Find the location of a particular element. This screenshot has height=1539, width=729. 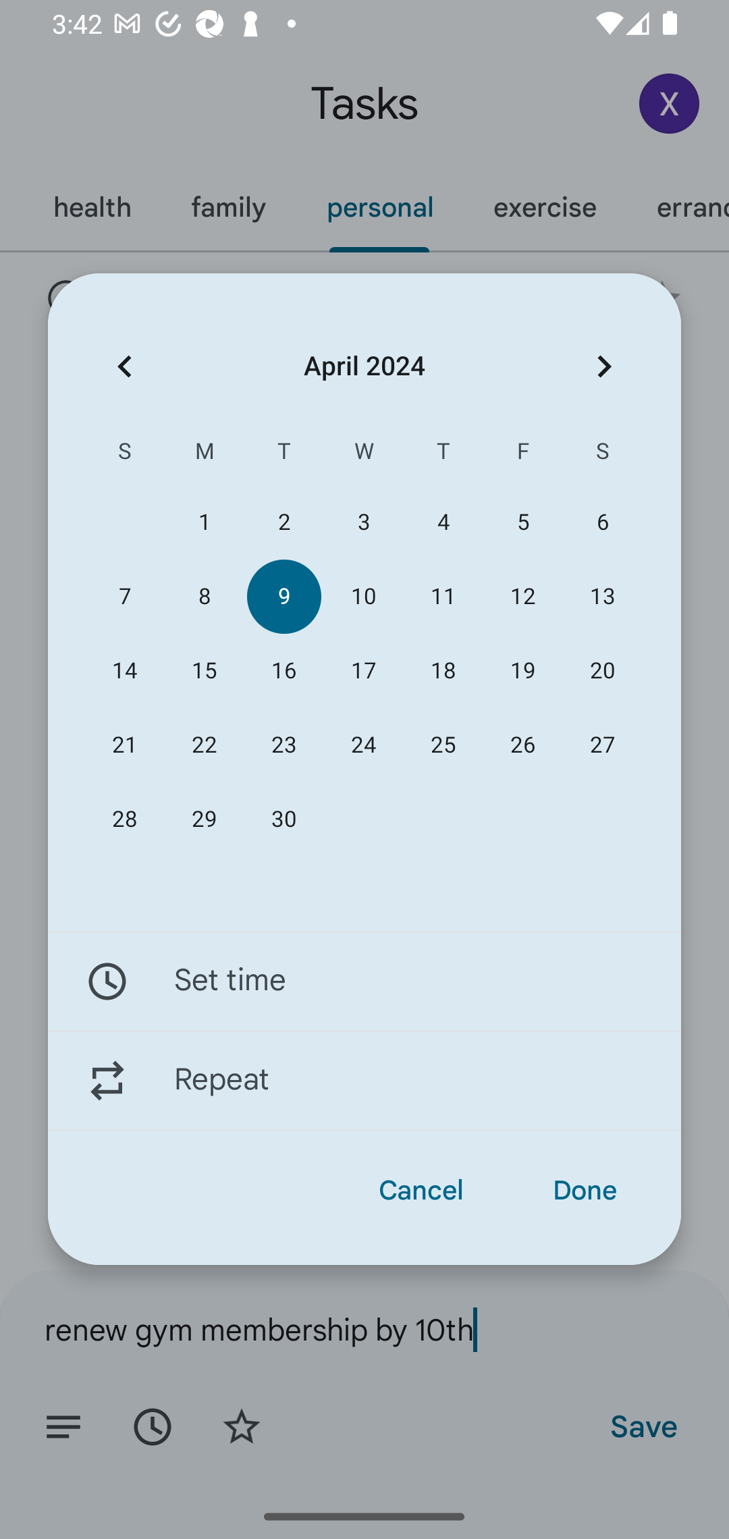

30 30 April 2024 is located at coordinates (283, 819).